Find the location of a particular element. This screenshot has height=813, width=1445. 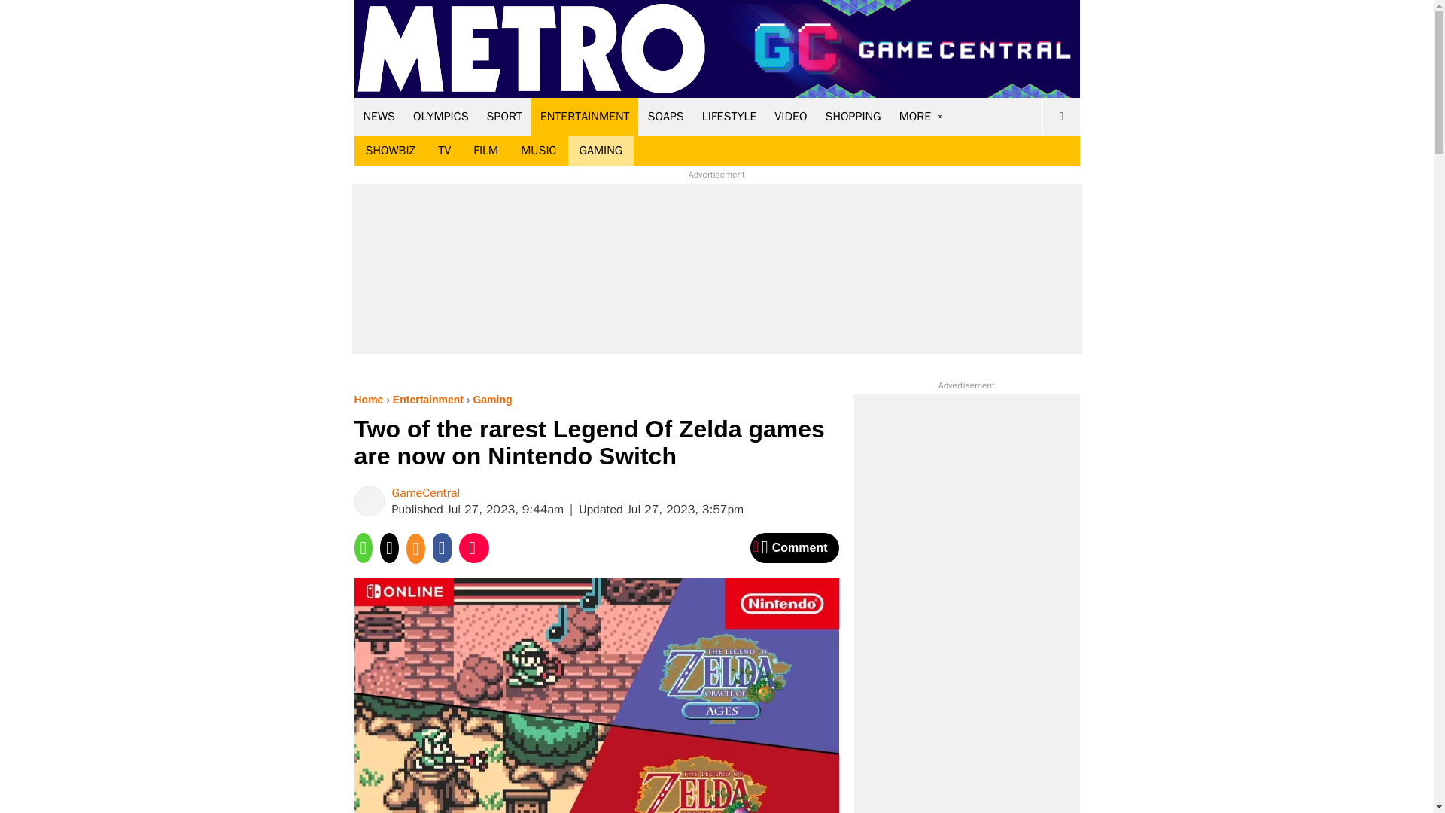

SPORT is located at coordinates (504, 116).